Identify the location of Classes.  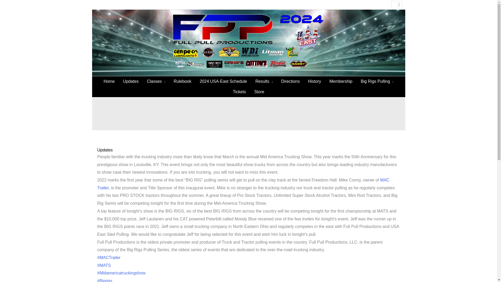
(156, 81).